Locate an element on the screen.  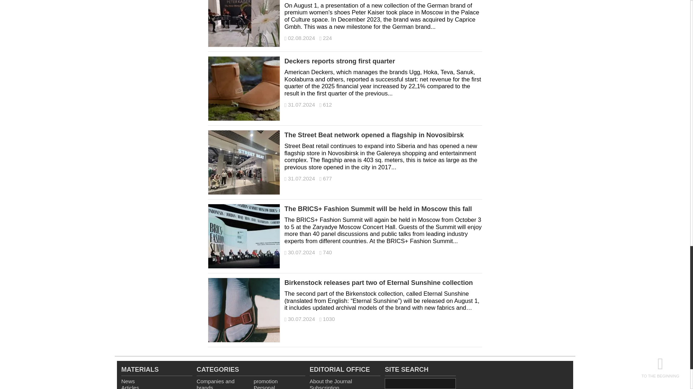
Deckers reports strong first quarter is located at coordinates (244, 92).